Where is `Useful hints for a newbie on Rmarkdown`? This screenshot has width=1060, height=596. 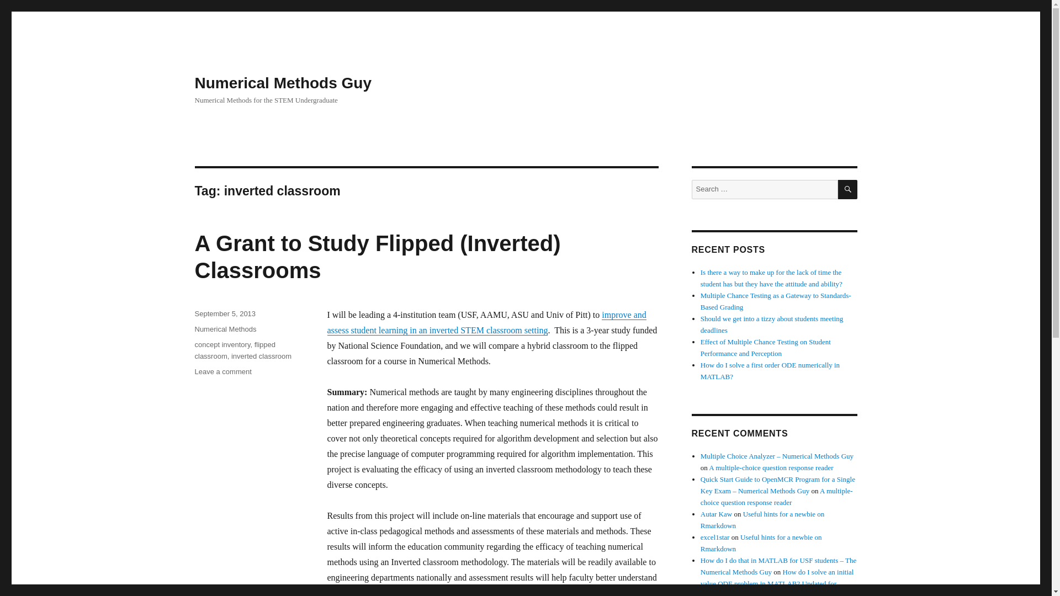 Useful hints for a newbie on Rmarkdown is located at coordinates (761, 543).